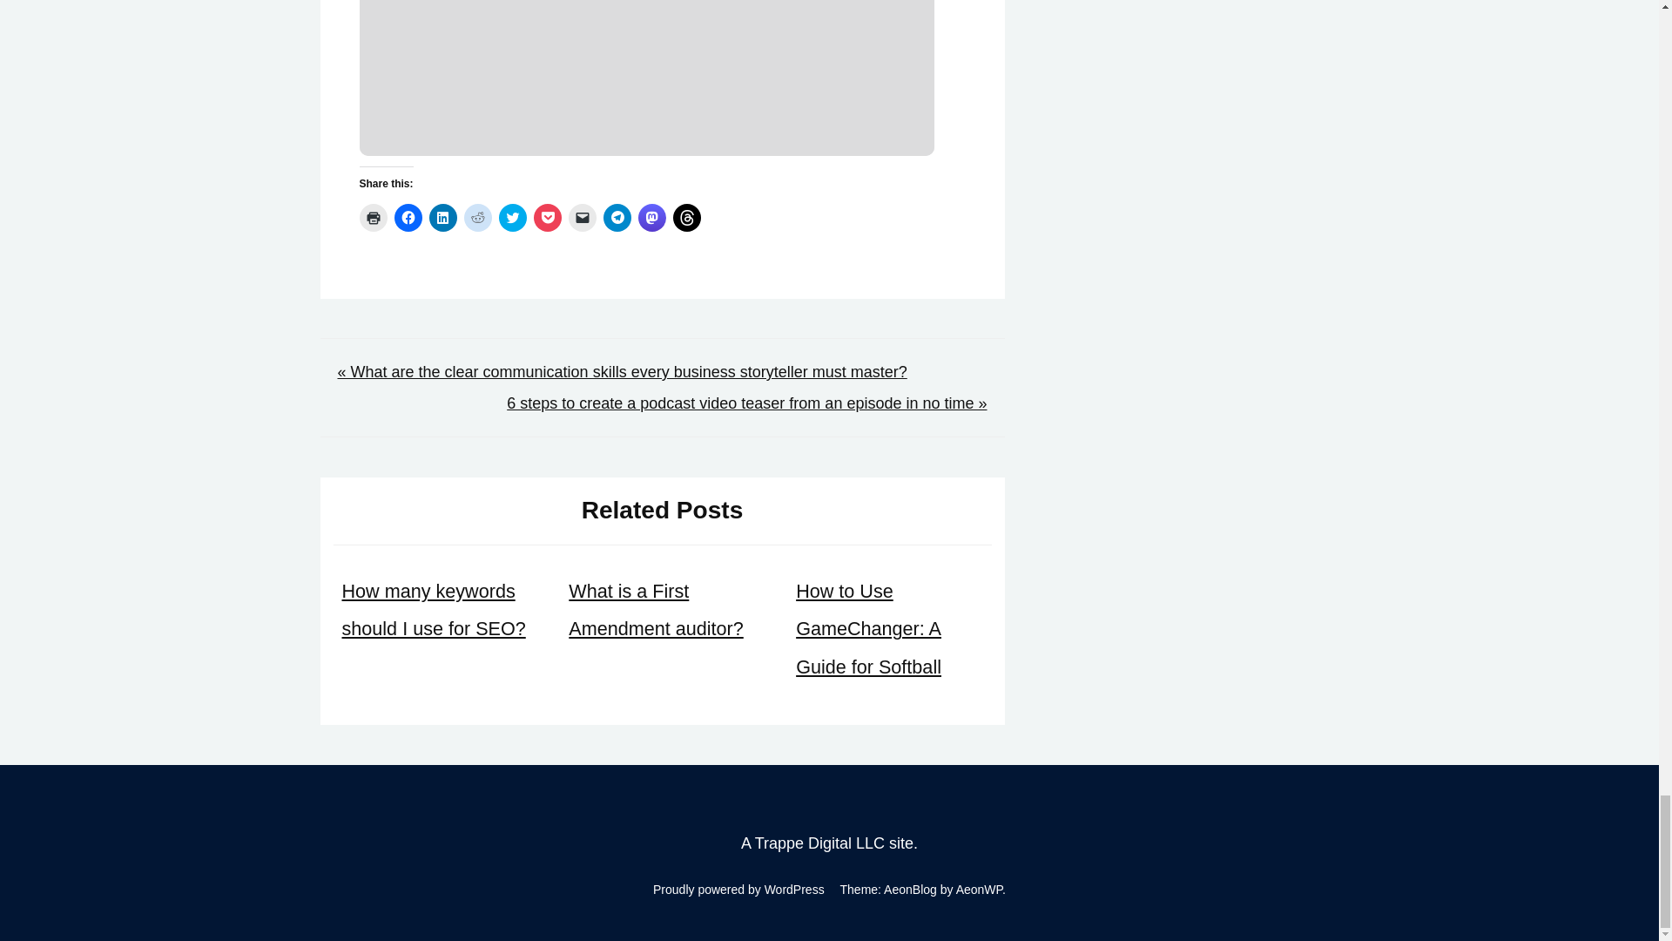  Describe the element at coordinates (686, 218) in the screenshot. I see `Click to share on Threads` at that location.